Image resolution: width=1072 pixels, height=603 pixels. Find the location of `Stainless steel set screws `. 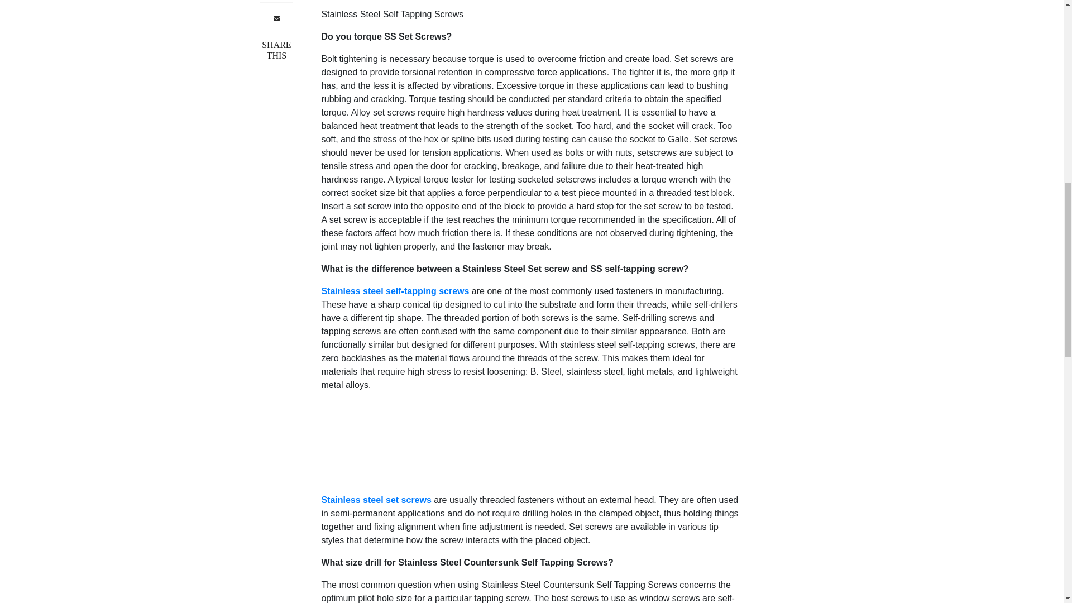

Stainless steel set screws  is located at coordinates (377, 438).